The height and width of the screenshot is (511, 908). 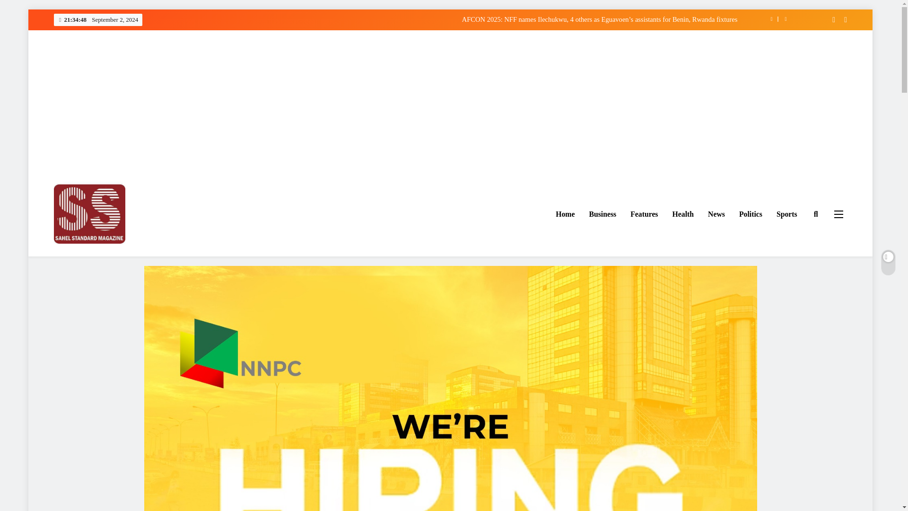 What do you see at coordinates (787, 214) in the screenshot?
I see `Sports` at bounding box center [787, 214].